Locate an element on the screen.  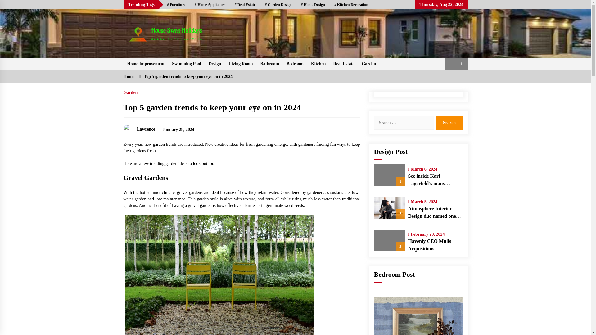
Swimming Pool is located at coordinates (186, 64).